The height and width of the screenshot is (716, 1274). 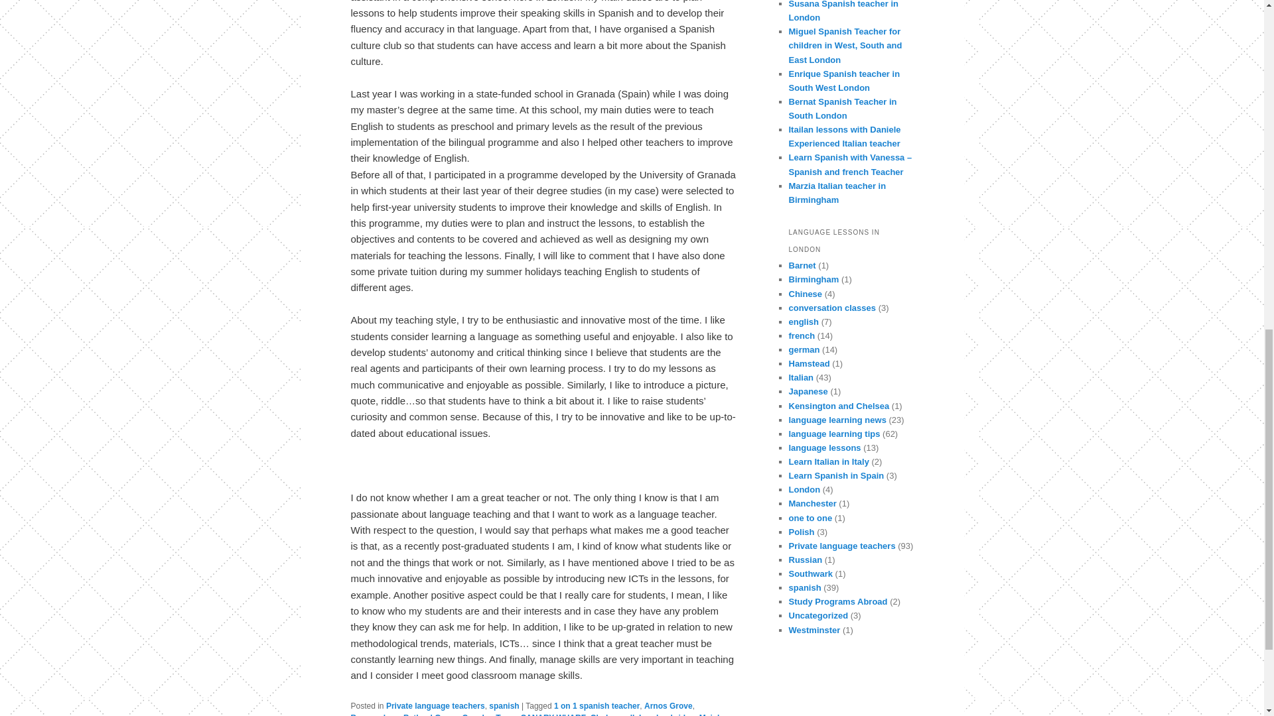 What do you see at coordinates (669, 706) in the screenshot?
I see `Arnos Grove` at bounding box center [669, 706].